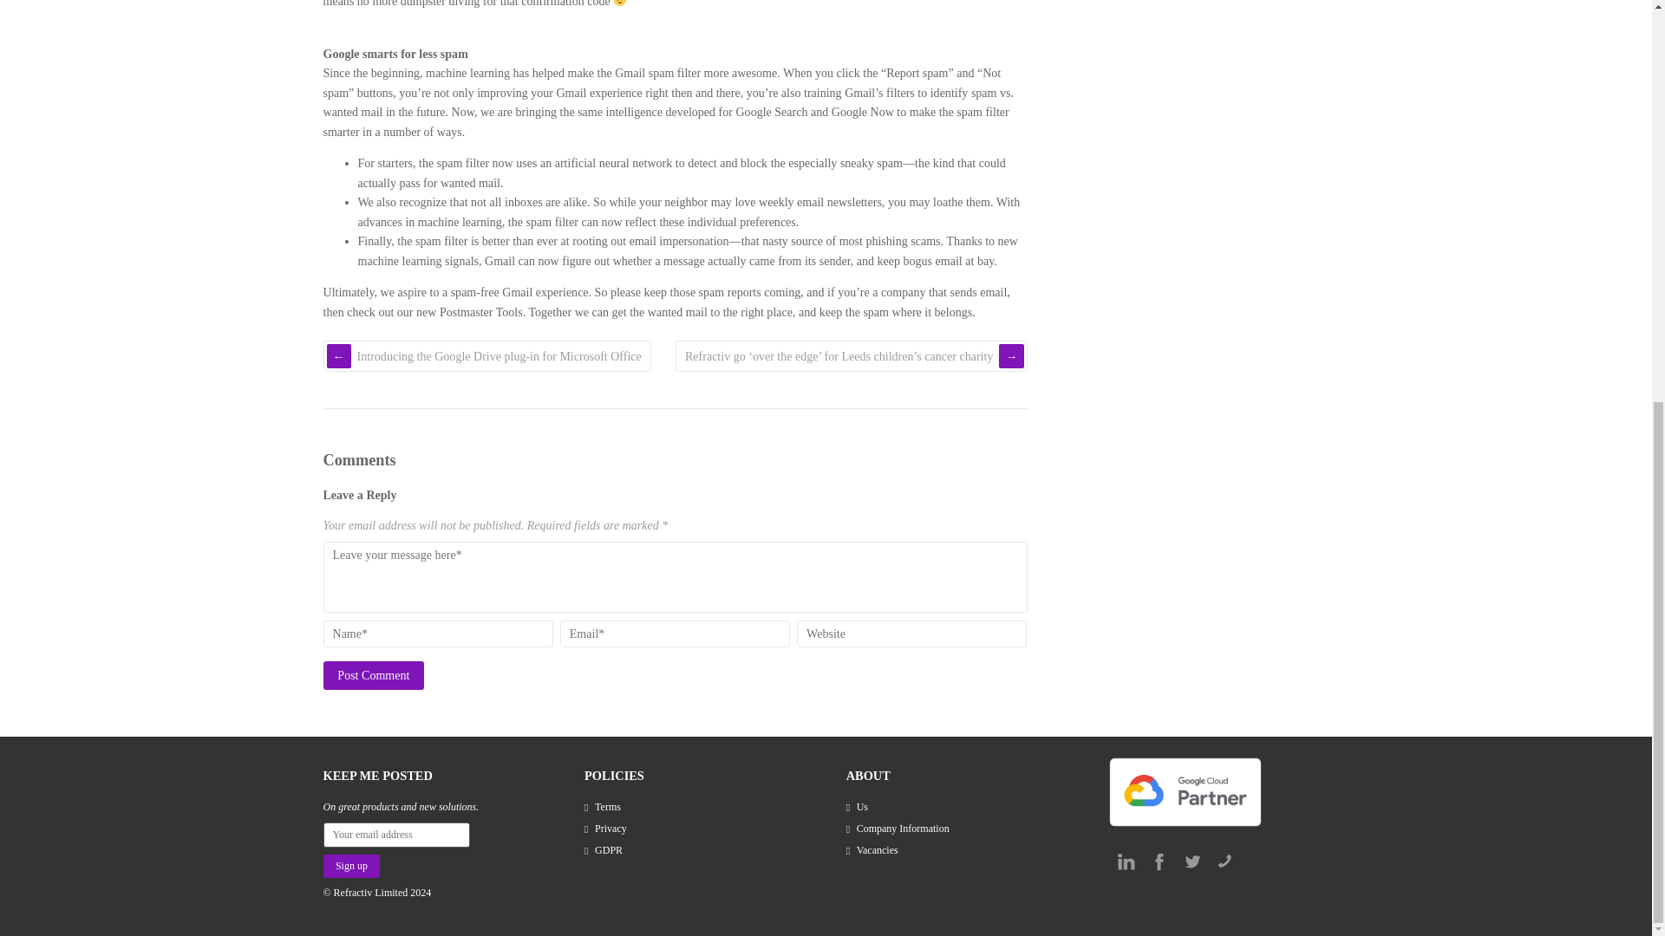 This screenshot has height=936, width=1665. What do you see at coordinates (1159, 861) in the screenshot?
I see `Facebook` at bounding box center [1159, 861].